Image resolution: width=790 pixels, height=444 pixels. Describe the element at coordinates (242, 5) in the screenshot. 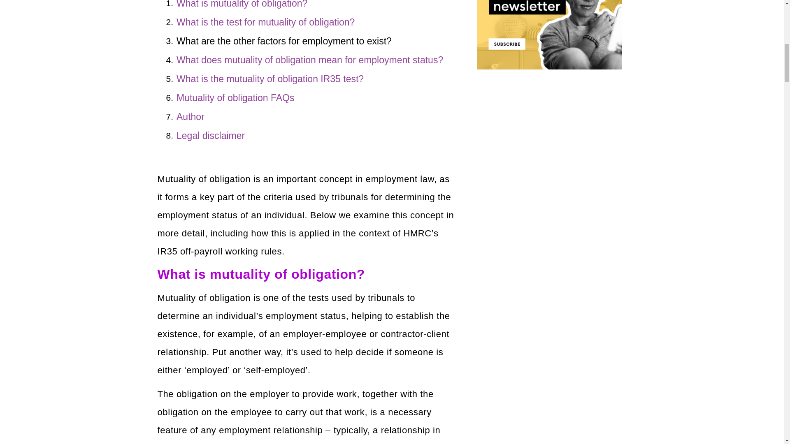

I see `What is mutuality of obligation?` at that location.